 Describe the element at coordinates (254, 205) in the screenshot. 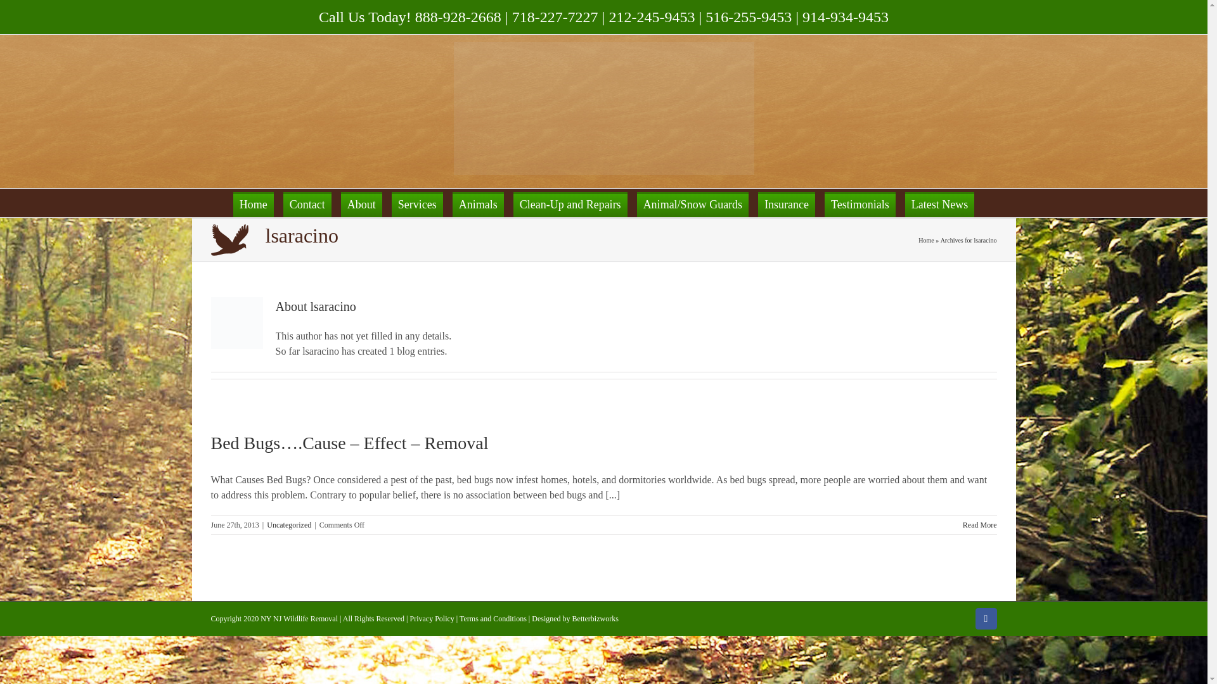

I see `Home` at that location.